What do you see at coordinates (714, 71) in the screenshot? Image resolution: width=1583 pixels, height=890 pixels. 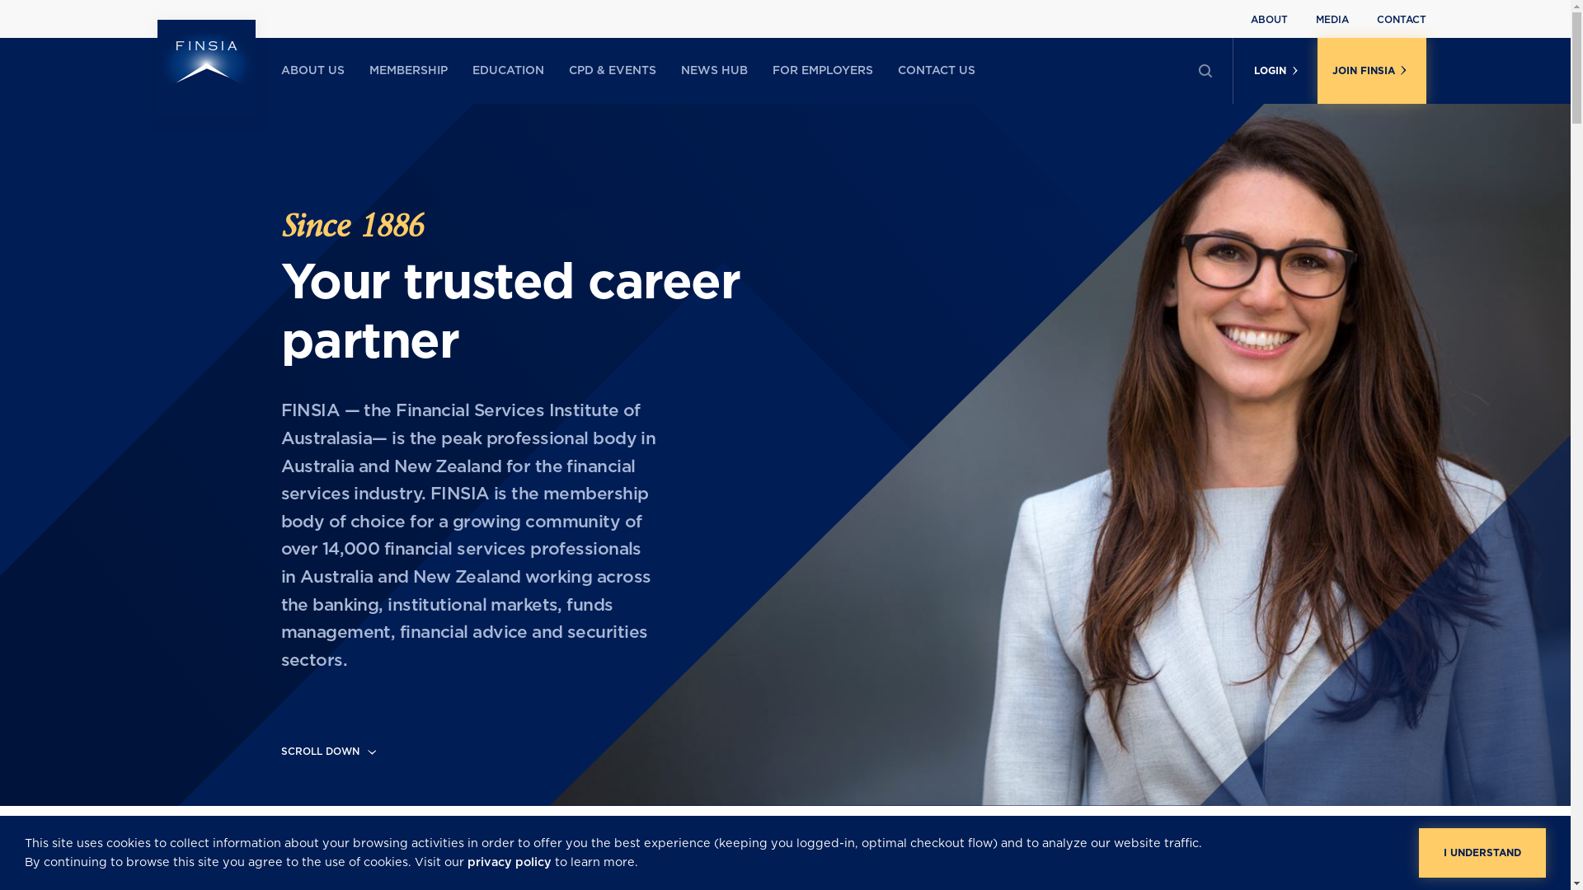 I see `NEWS HUB` at bounding box center [714, 71].